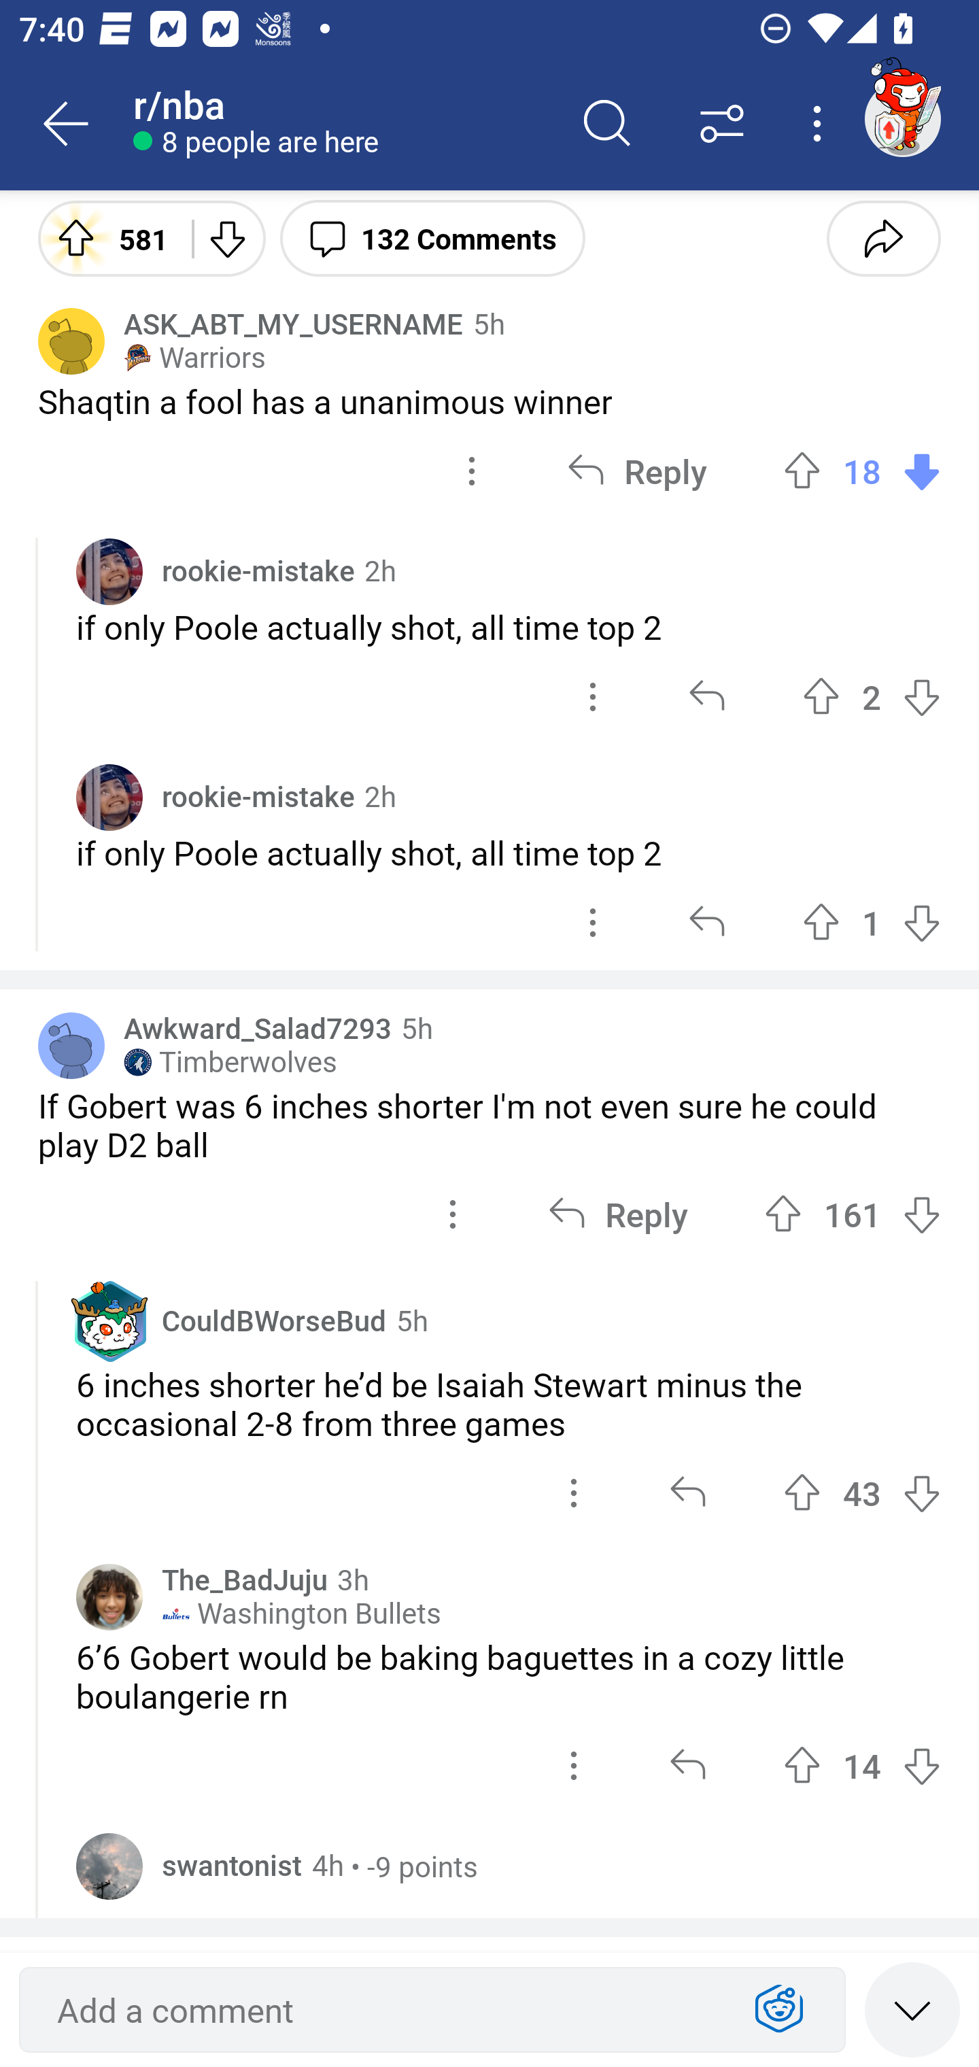  Describe the element at coordinates (636, 471) in the screenshot. I see `Reply` at that location.